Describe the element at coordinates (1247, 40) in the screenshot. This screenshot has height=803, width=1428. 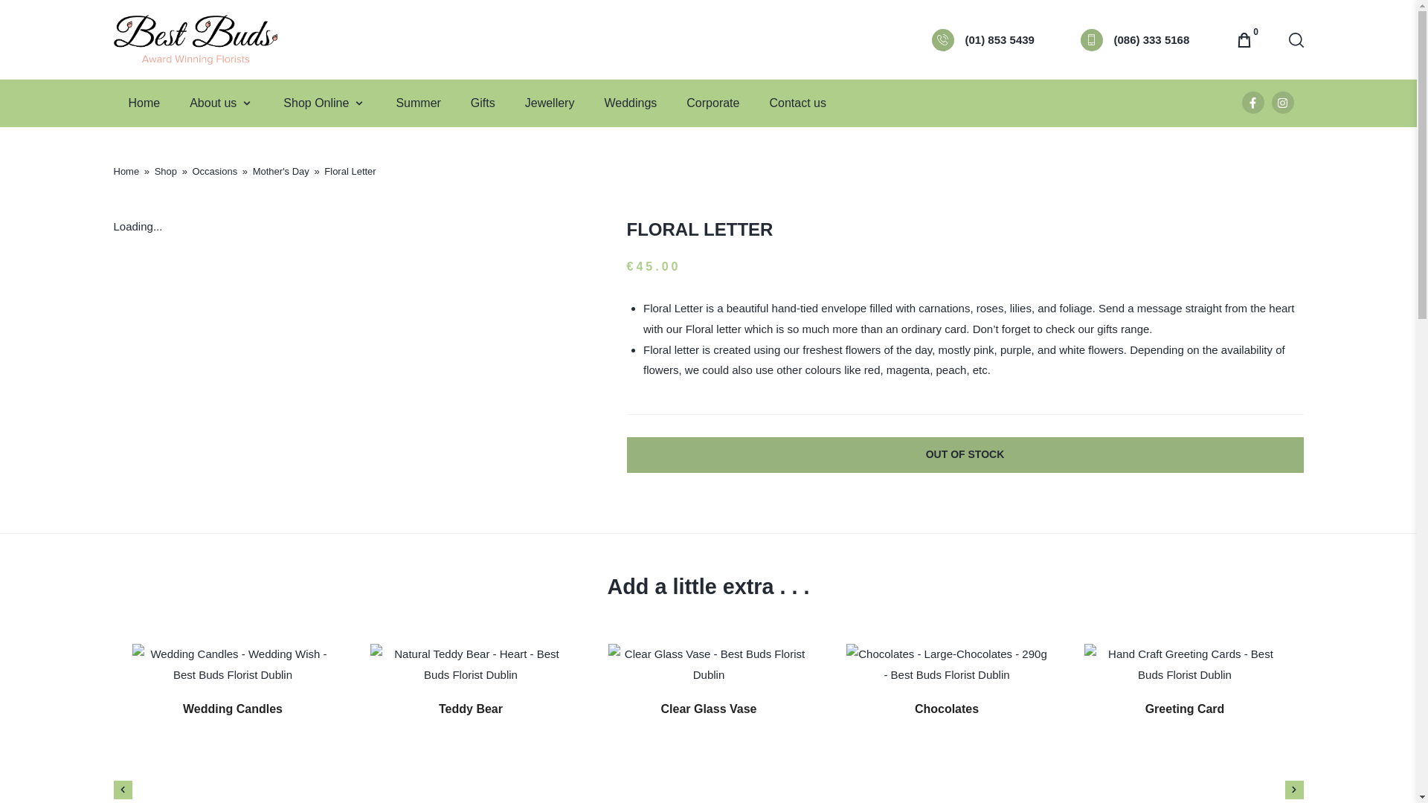
I see `0` at that location.